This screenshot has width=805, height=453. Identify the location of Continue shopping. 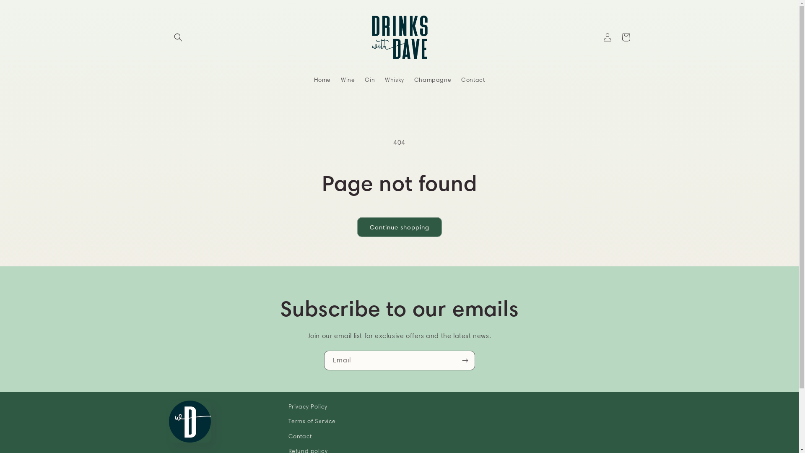
(400, 227).